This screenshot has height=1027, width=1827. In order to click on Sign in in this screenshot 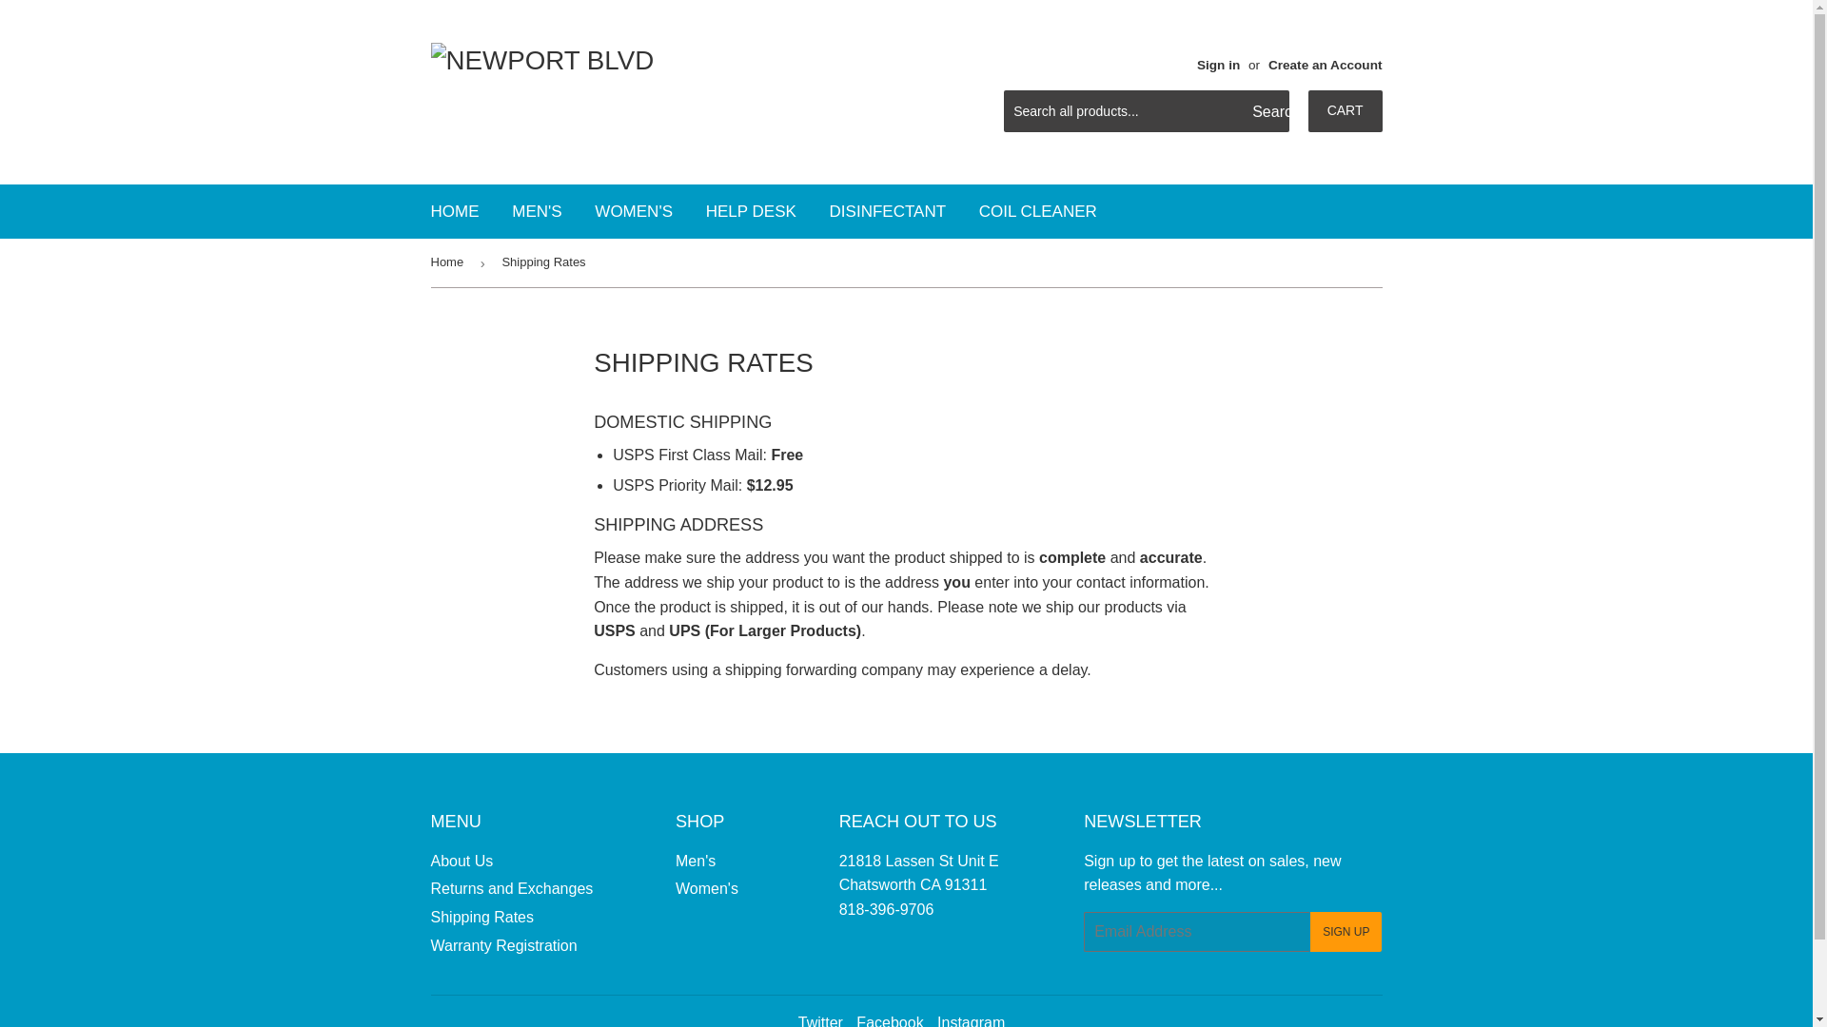, I will do `click(1218, 65)`.